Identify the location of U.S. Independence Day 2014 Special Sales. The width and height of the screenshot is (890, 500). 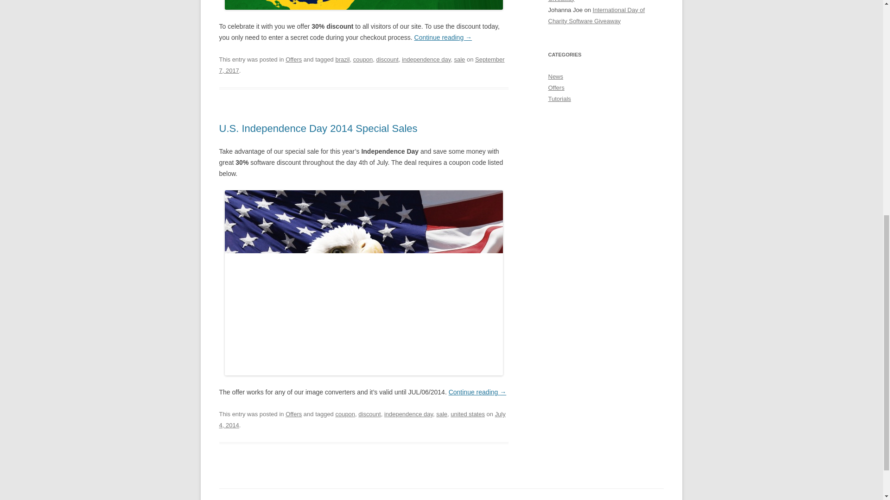
(318, 128).